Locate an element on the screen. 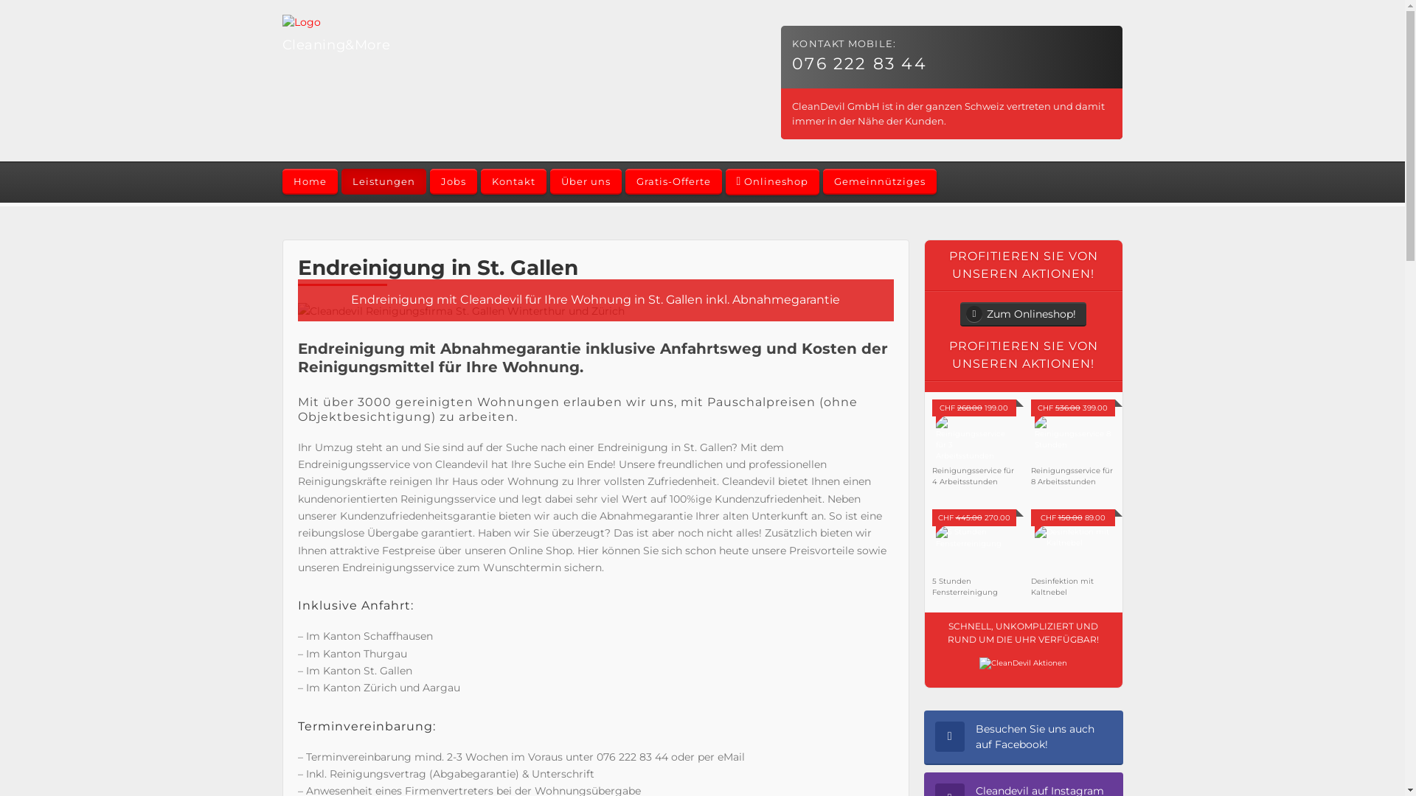 The image size is (1416, 796). Cleaning&More is located at coordinates (417, 35).